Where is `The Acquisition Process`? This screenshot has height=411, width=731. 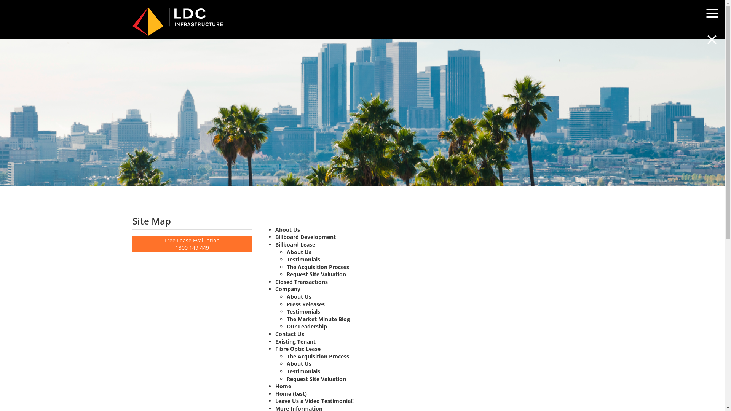 The Acquisition Process is located at coordinates (318, 267).